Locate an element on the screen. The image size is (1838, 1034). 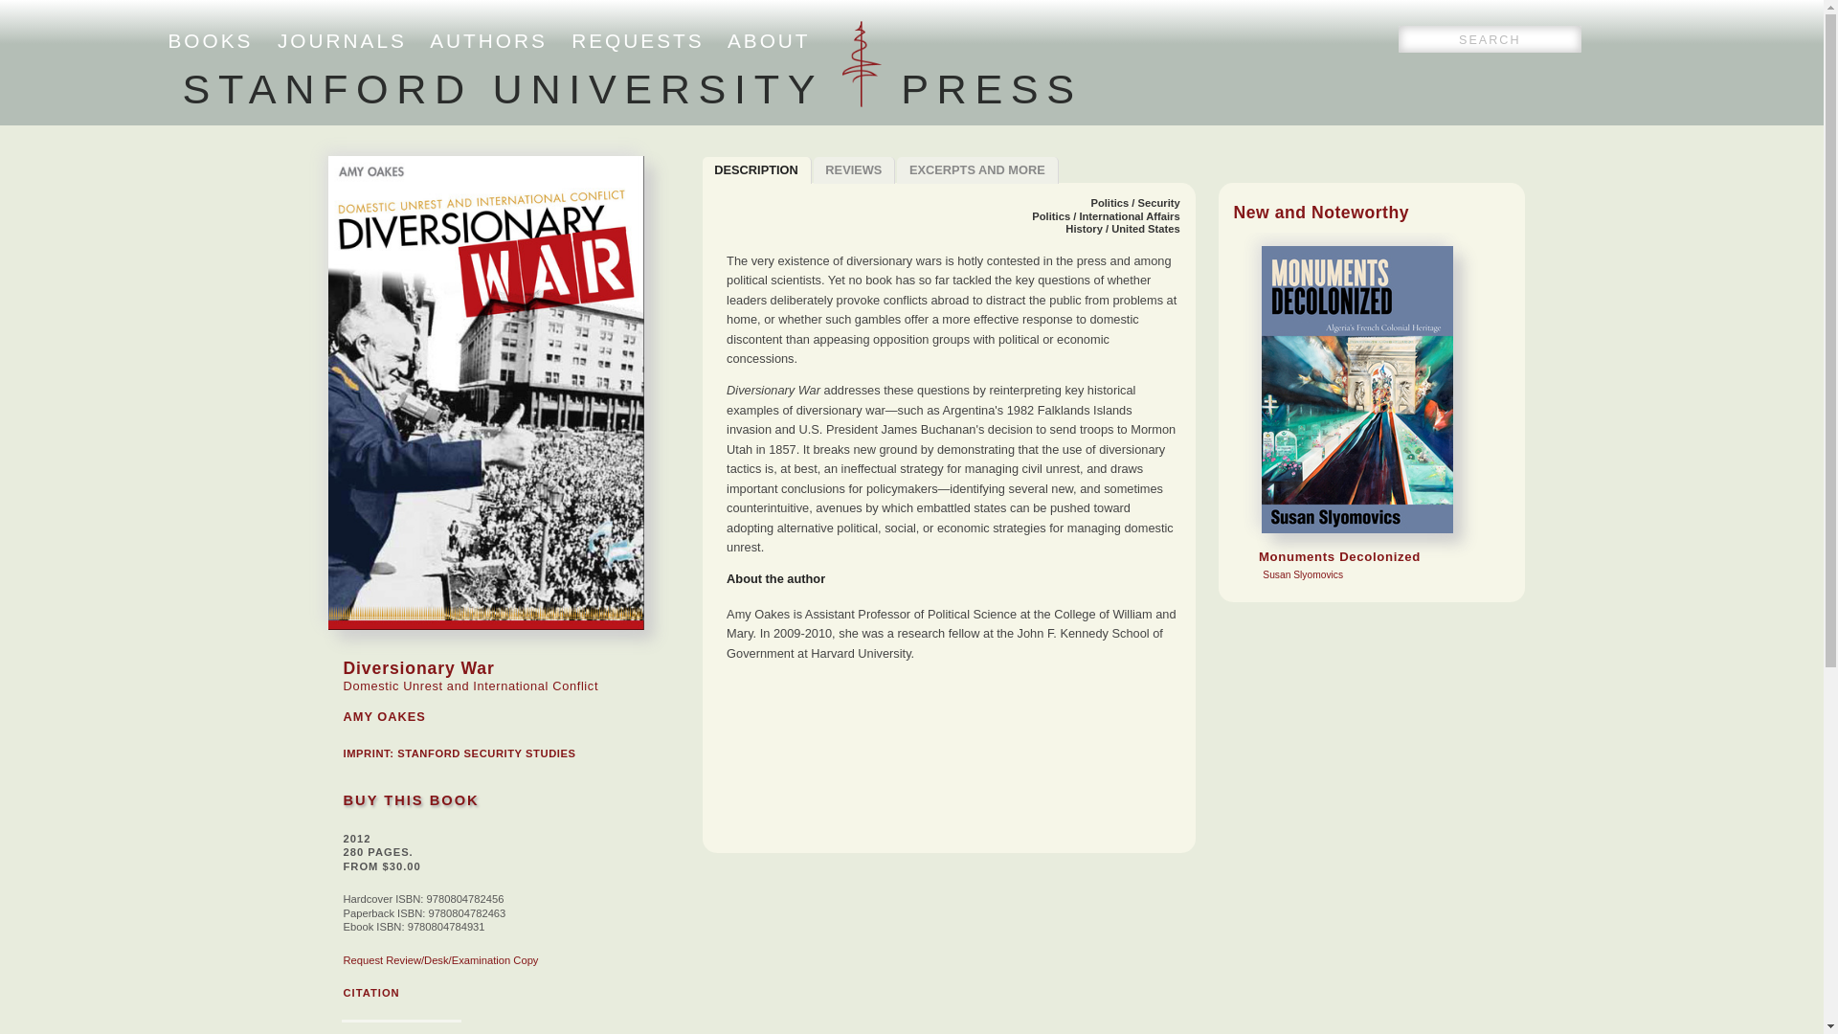
REVIEWS is located at coordinates (488, 40).